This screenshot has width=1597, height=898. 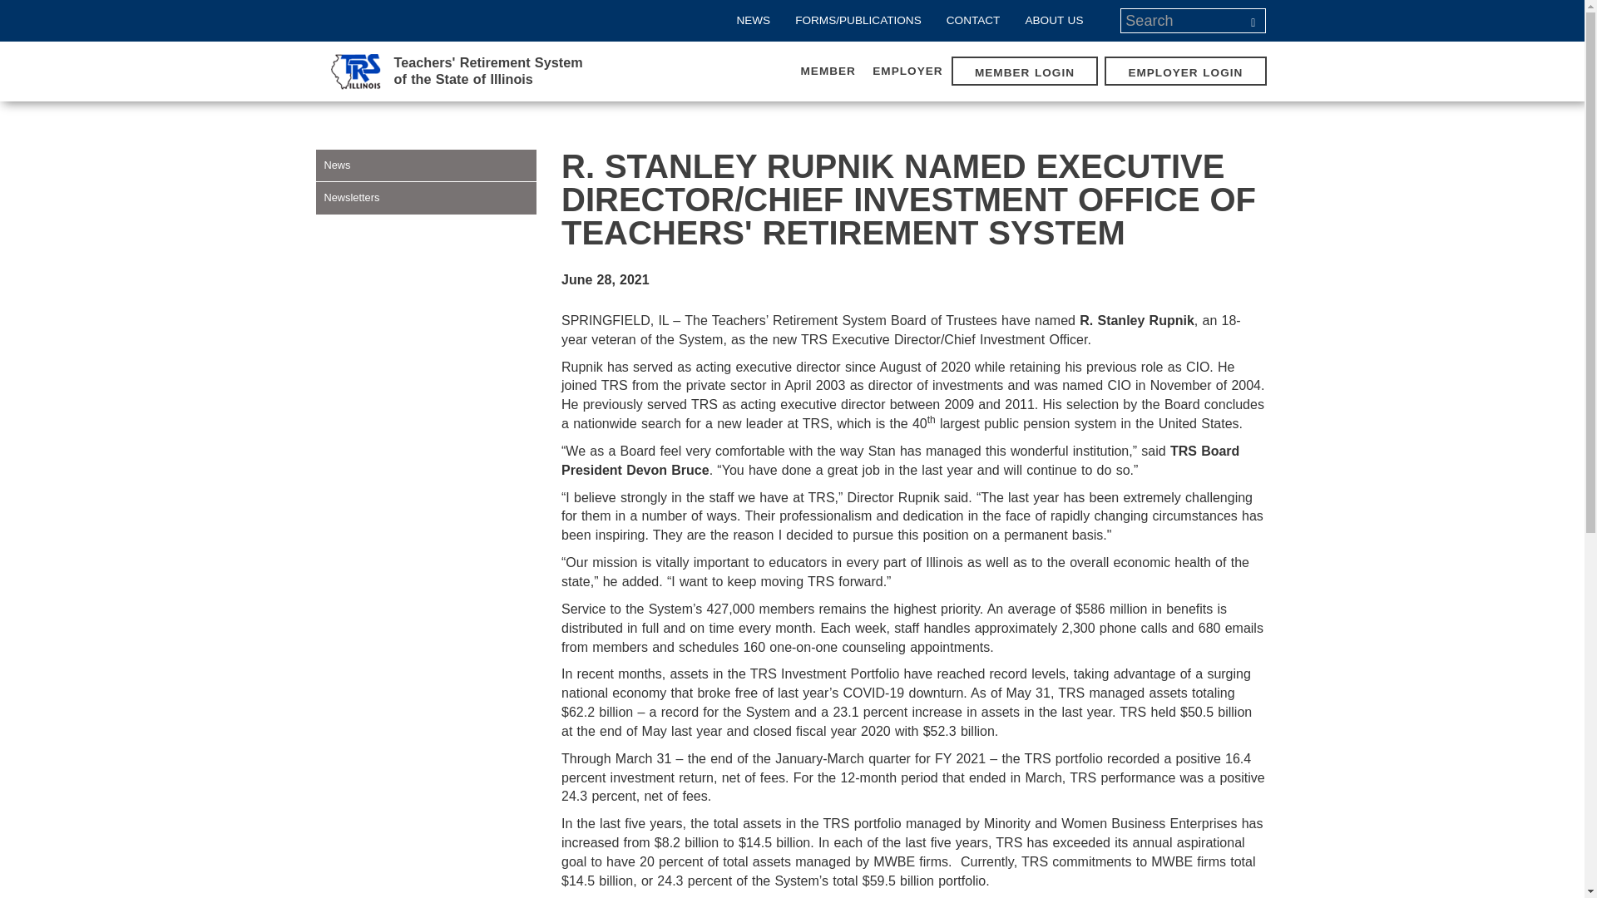 What do you see at coordinates (828, 71) in the screenshot?
I see `MEMBER` at bounding box center [828, 71].